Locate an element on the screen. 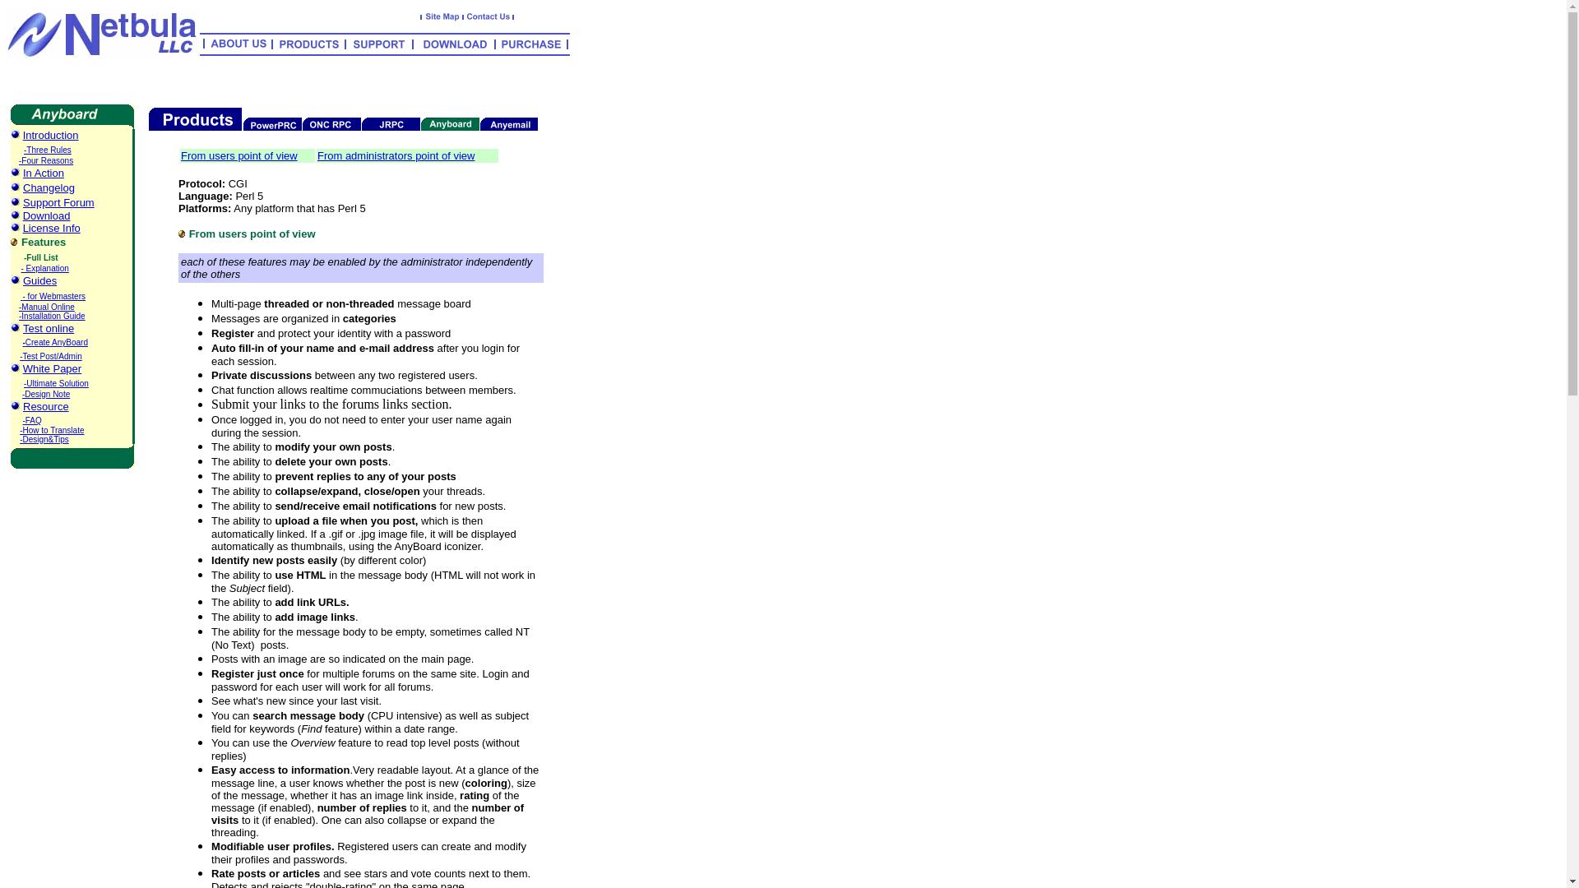 Image resolution: width=1579 pixels, height=888 pixels. -Manual Online is located at coordinates (46, 308).